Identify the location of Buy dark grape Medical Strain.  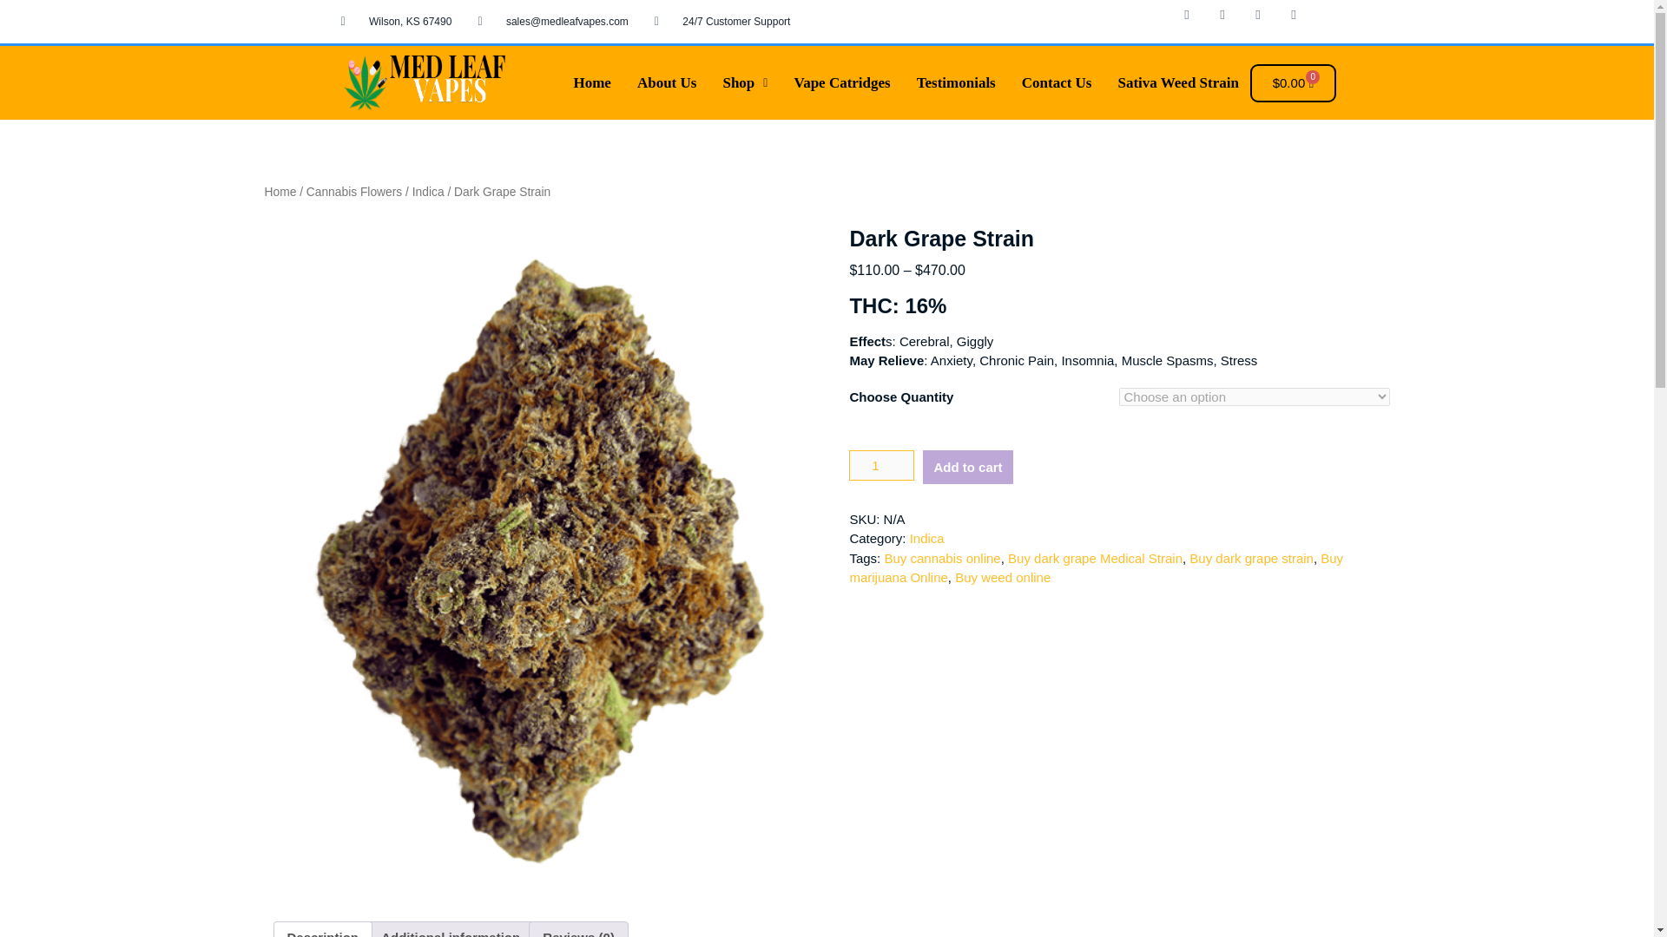
(1095, 559).